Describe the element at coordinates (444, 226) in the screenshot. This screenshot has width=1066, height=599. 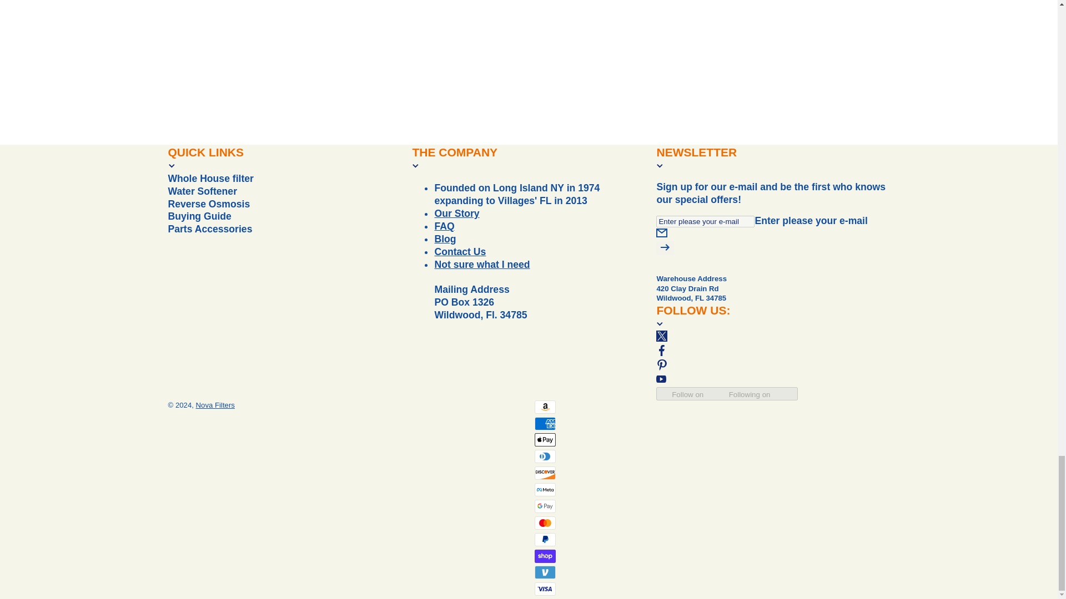
I see `FAQ's` at that location.